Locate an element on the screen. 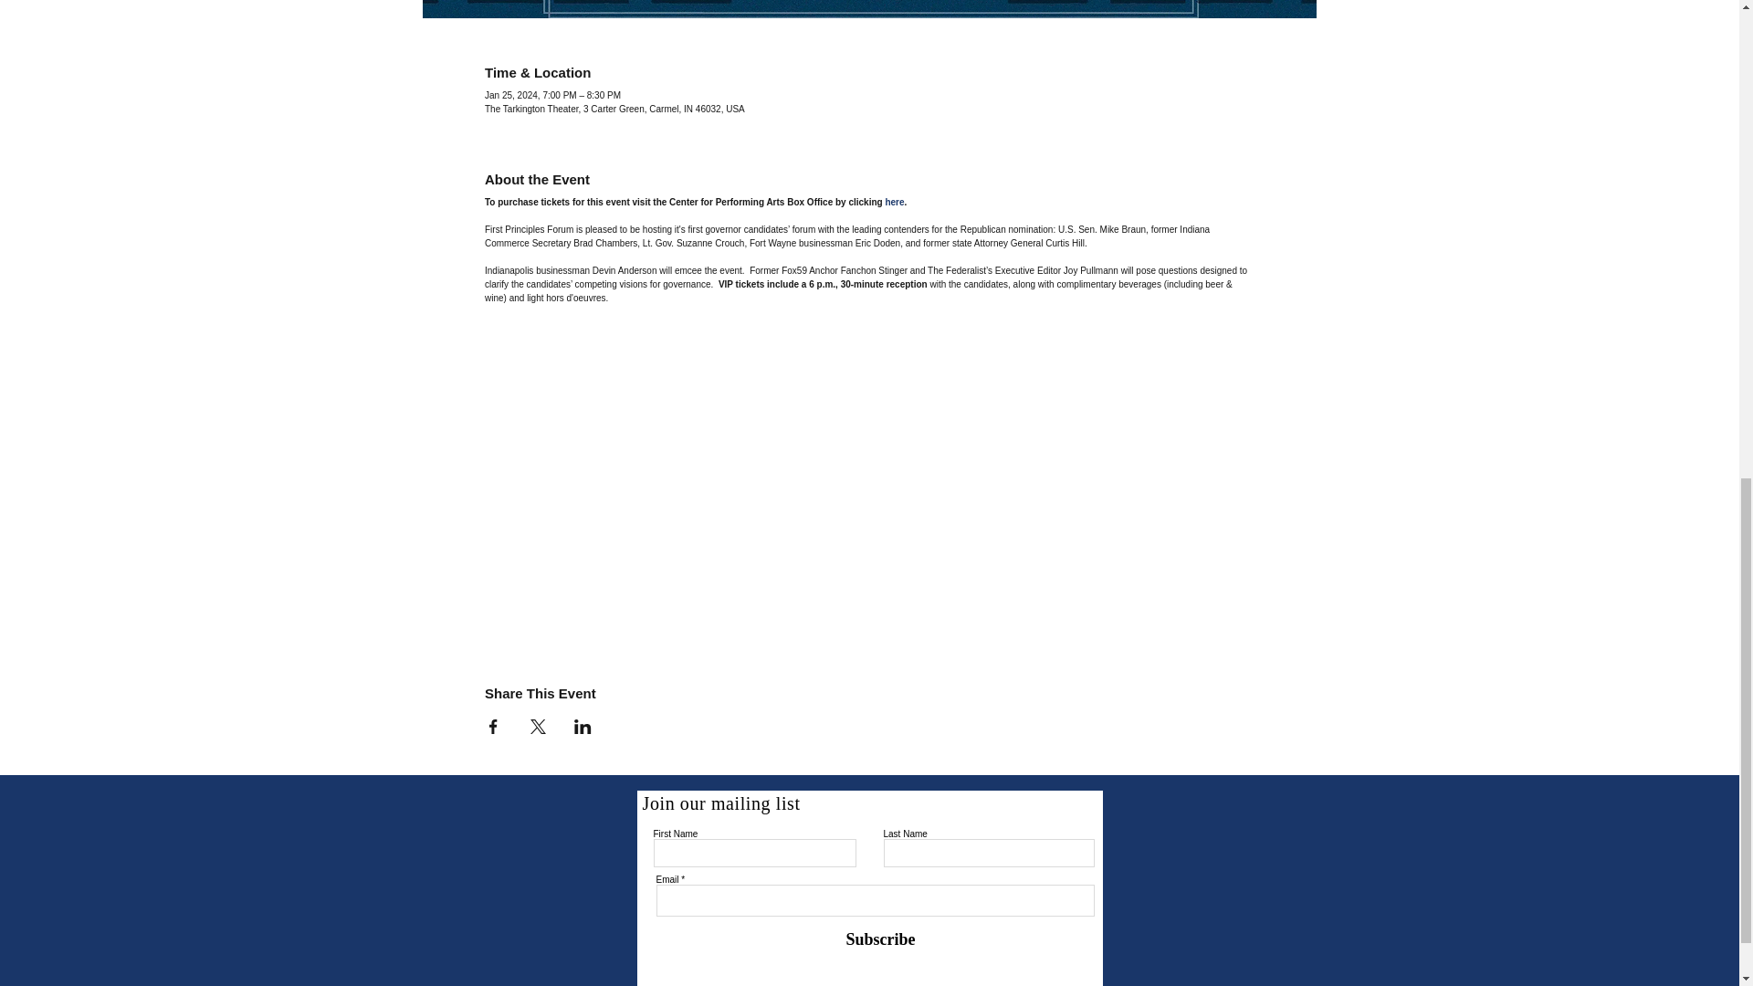  Subscribe is located at coordinates (869, 939).